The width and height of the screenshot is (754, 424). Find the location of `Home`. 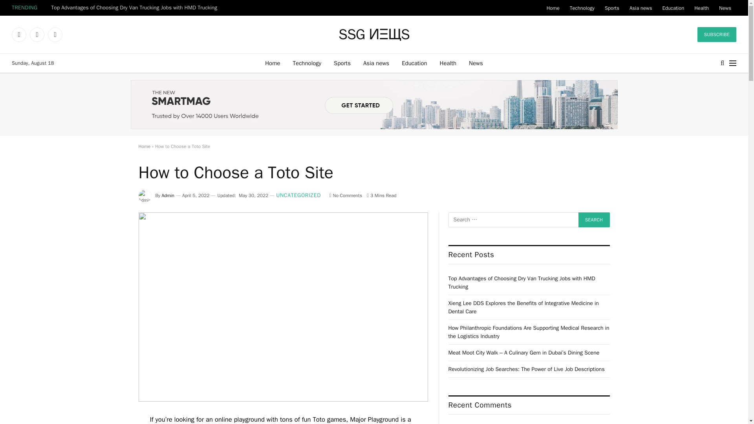

Home is located at coordinates (553, 8).